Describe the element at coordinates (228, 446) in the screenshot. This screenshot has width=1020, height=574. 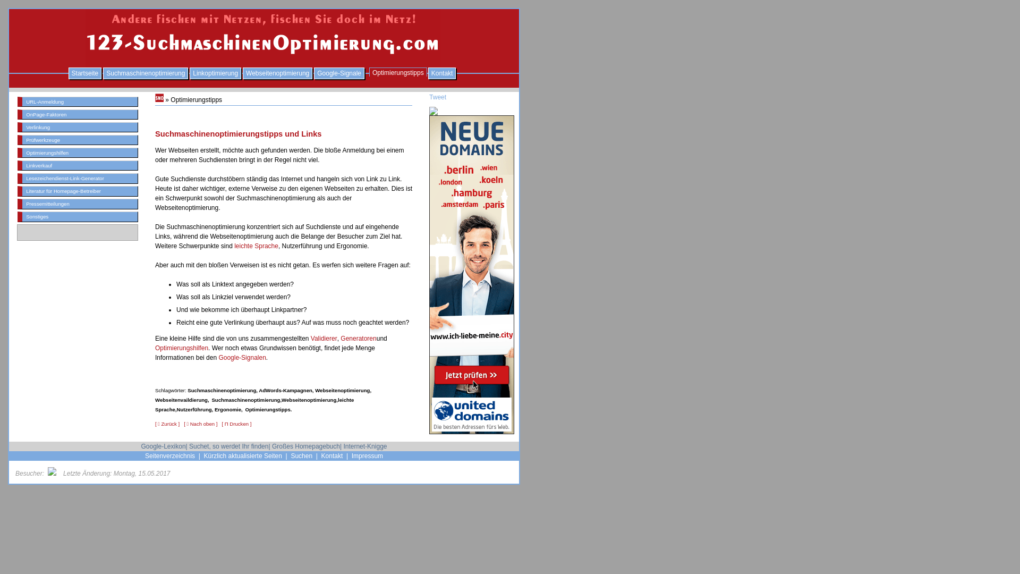
I see `Suchet, so werdet Ihr finden` at that location.